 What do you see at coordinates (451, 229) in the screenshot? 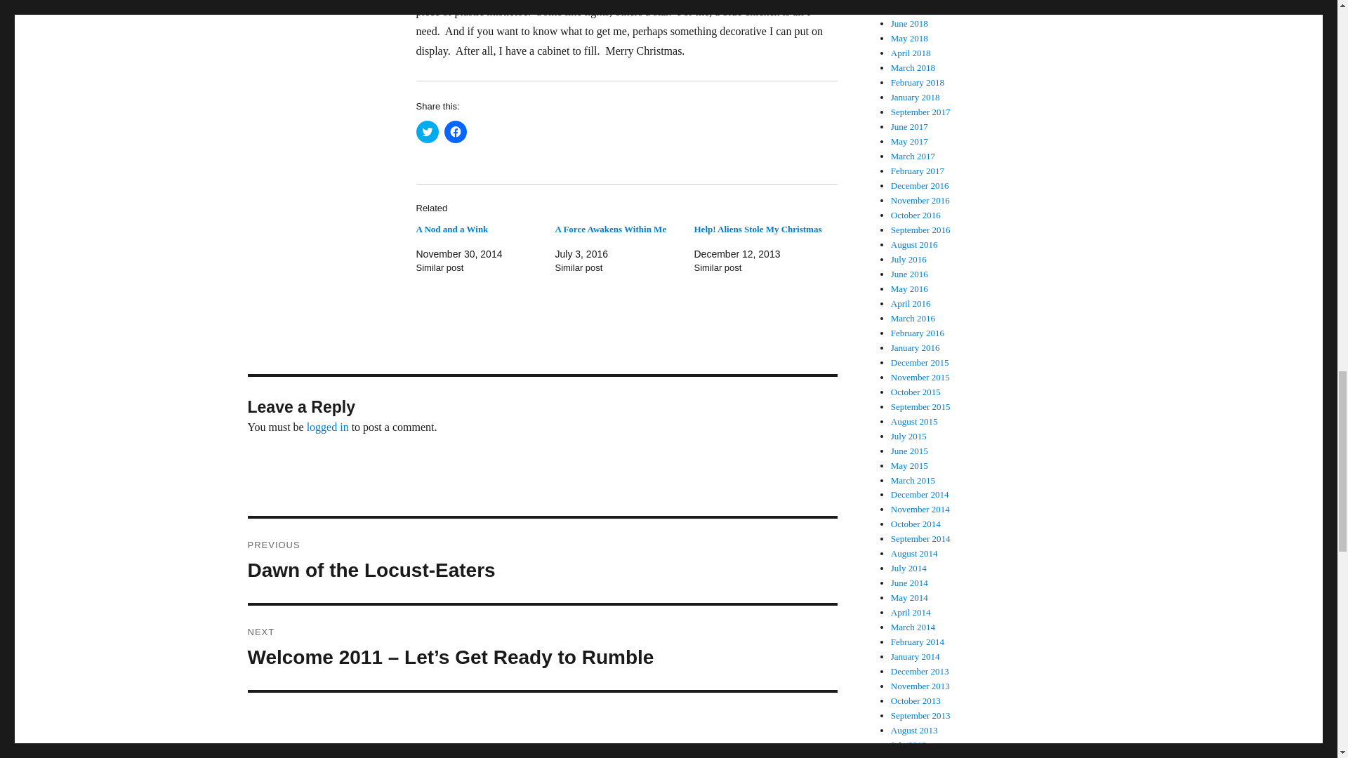
I see `Click to share on Twitter` at bounding box center [451, 229].